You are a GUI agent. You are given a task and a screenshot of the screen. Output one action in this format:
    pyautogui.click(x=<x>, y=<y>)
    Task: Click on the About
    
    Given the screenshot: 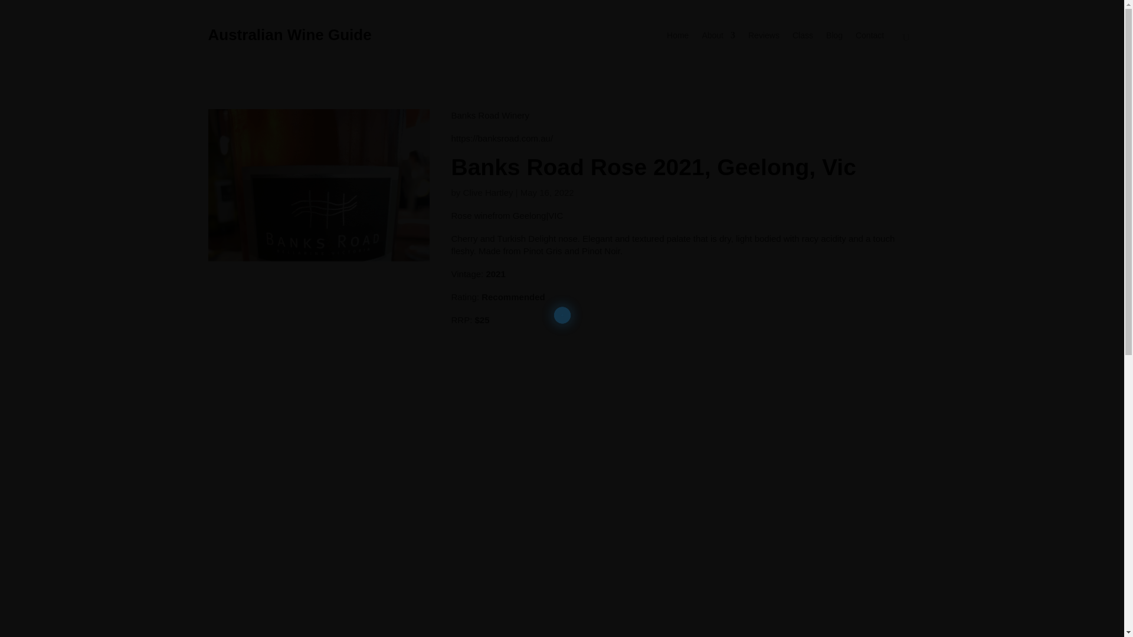 What is the action you would take?
    pyautogui.click(x=718, y=37)
    